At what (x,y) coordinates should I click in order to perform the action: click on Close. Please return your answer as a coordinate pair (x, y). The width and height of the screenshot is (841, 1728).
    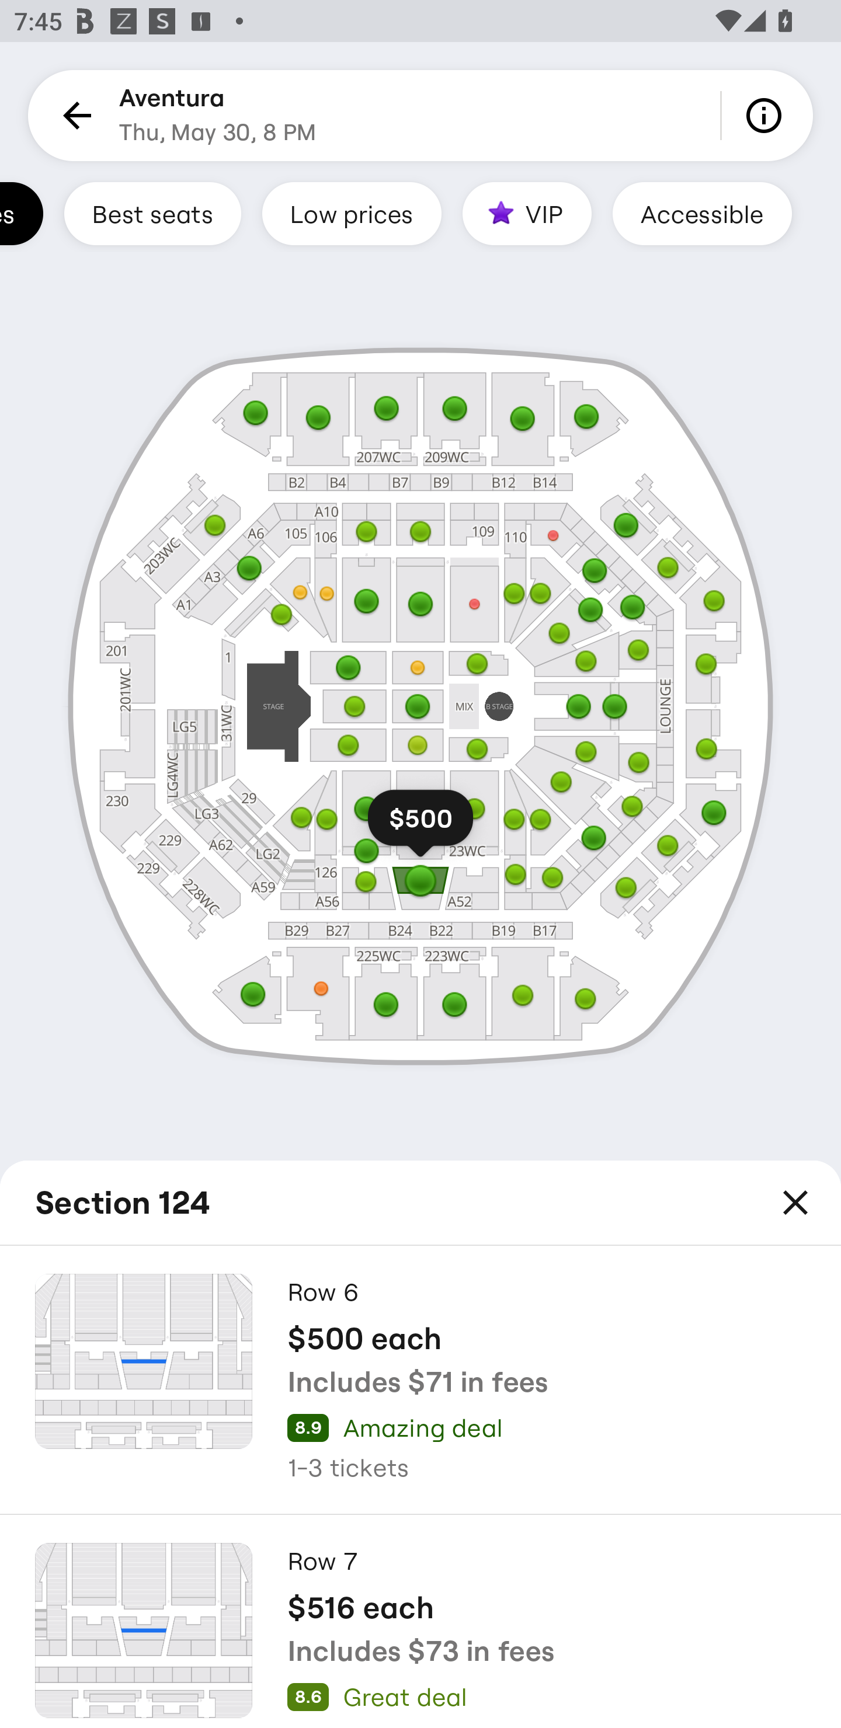
    Looking at the image, I should click on (795, 1203).